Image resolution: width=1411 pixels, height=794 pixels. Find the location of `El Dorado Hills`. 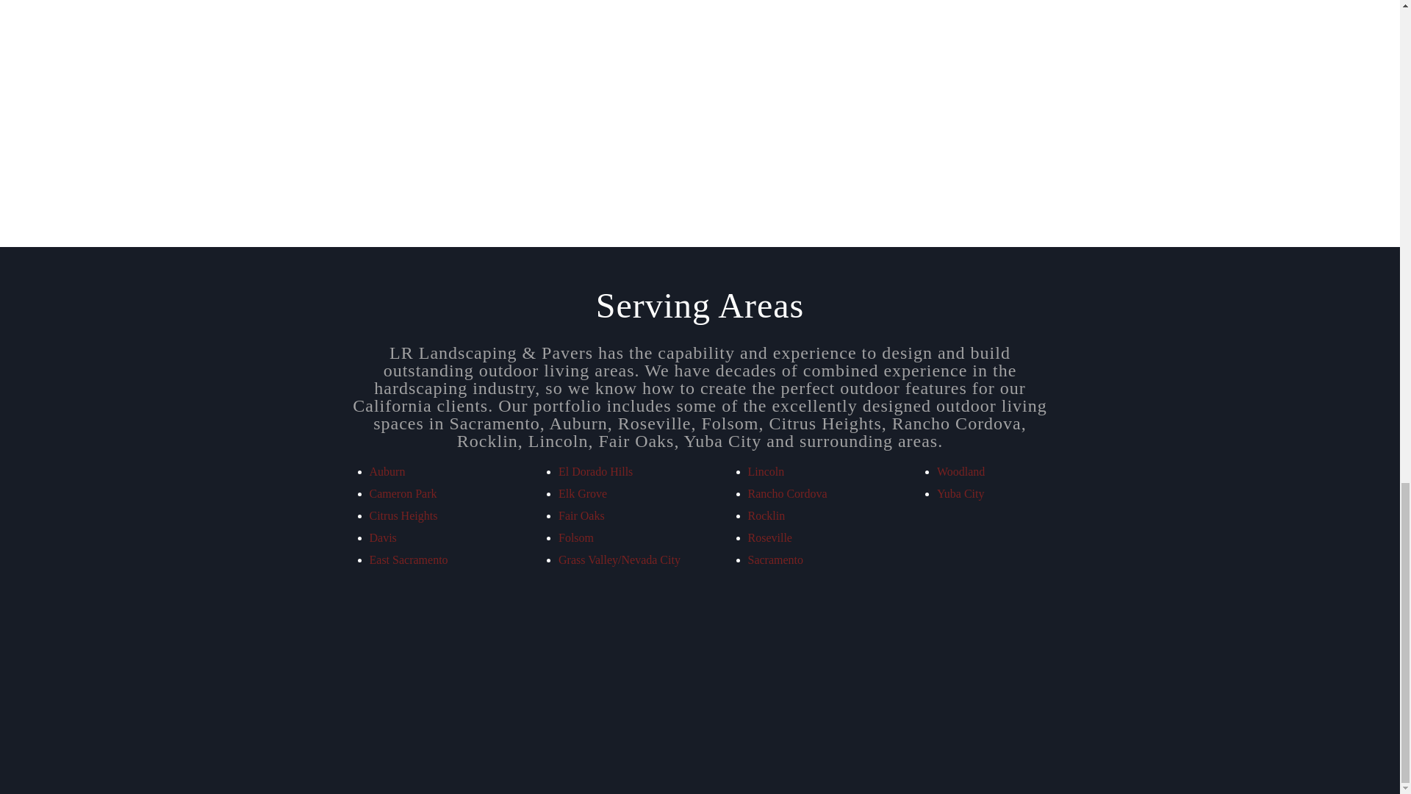

El Dorado Hills is located at coordinates (595, 471).